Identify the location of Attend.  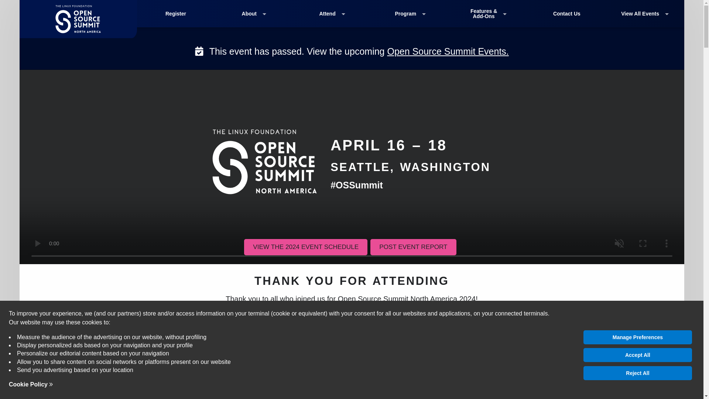
(332, 14).